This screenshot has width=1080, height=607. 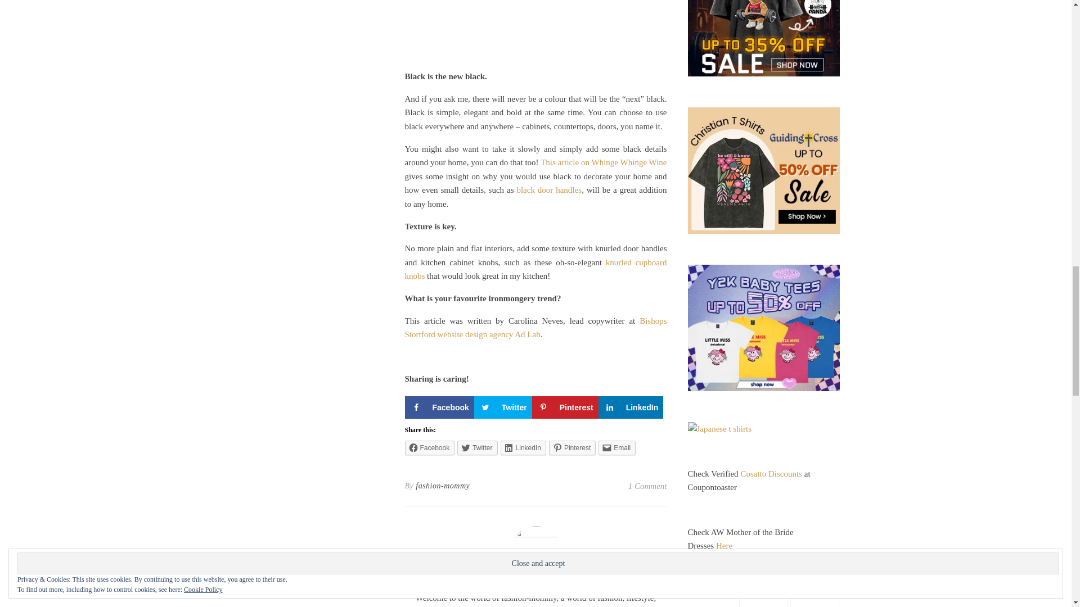 What do you see at coordinates (535, 583) in the screenshot?
I see `FASHION-MOMMY` at bounding box center [535, 583].